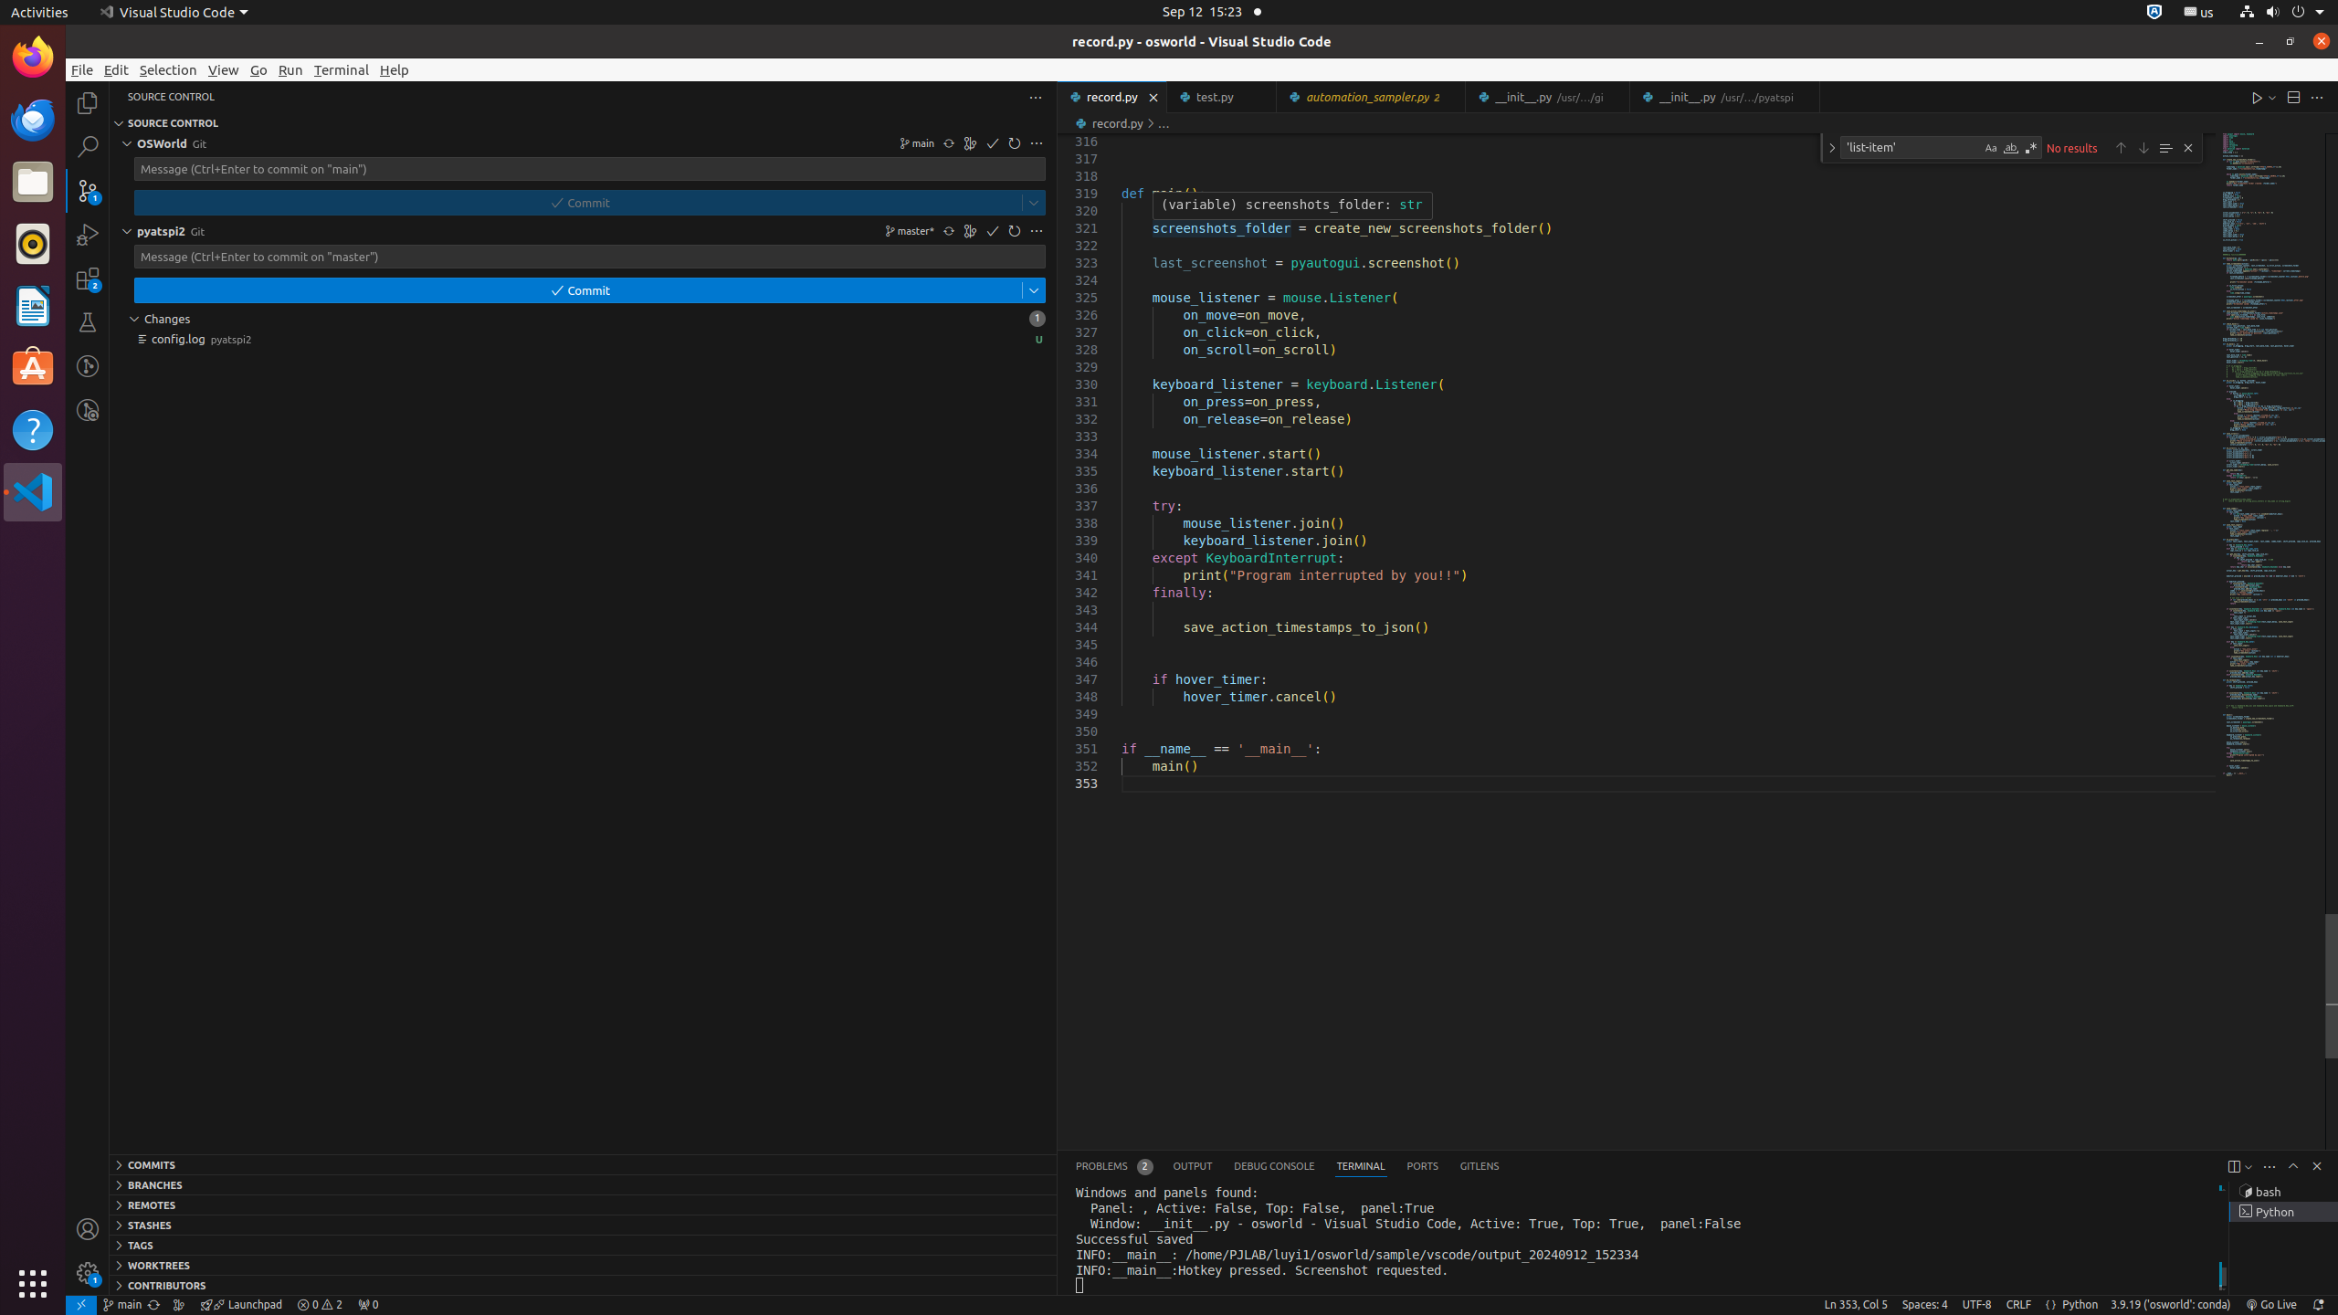  I want to click on Firefox Web Browser, so click(33, 58).